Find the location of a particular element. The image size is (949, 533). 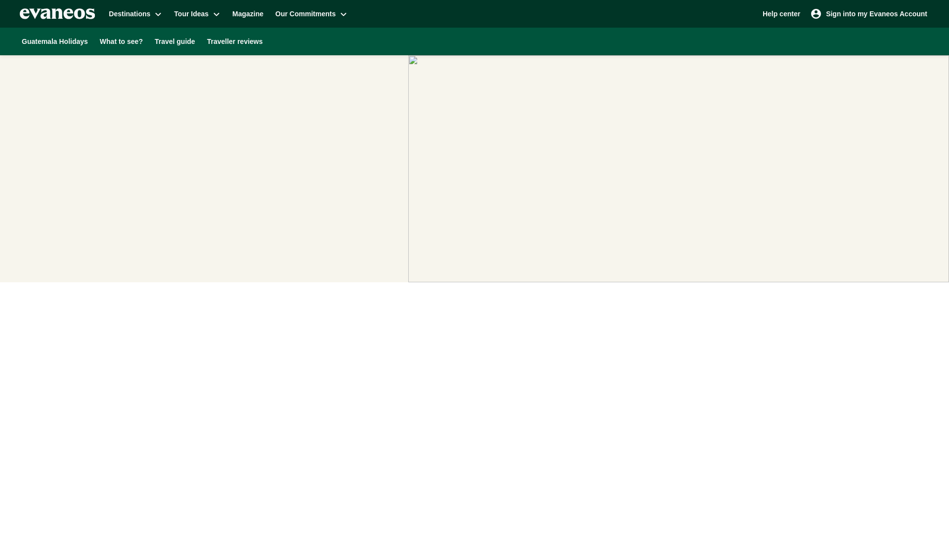

Magazine is located at coordinates (248, 13).